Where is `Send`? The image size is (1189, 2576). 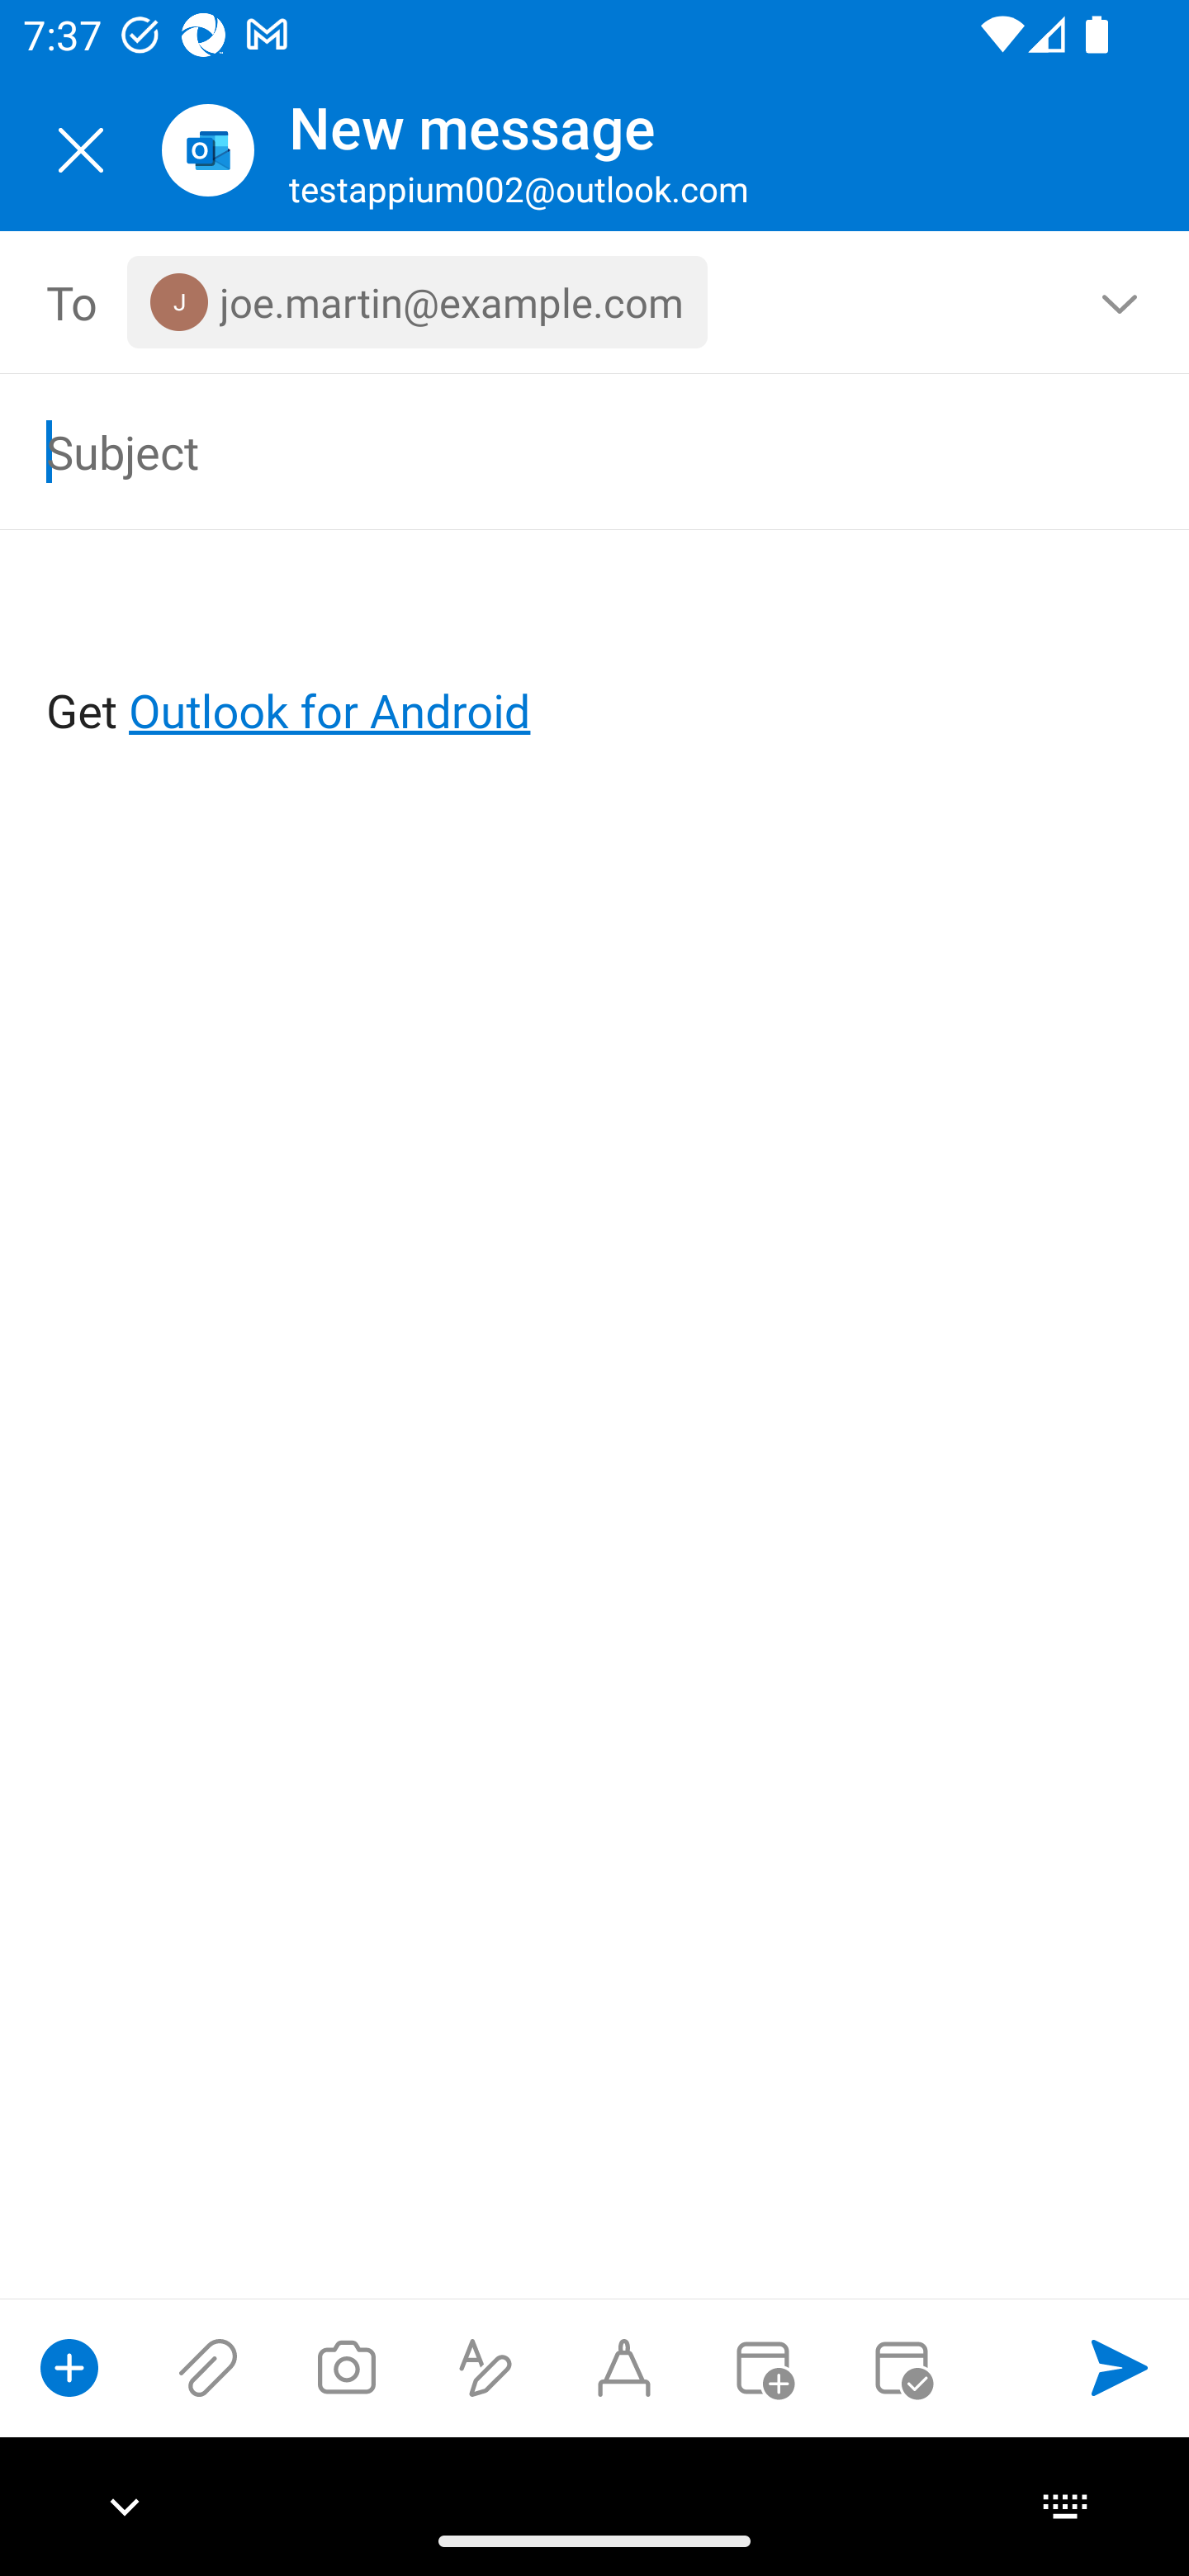 Send is located at coordinates (1120, 2367).